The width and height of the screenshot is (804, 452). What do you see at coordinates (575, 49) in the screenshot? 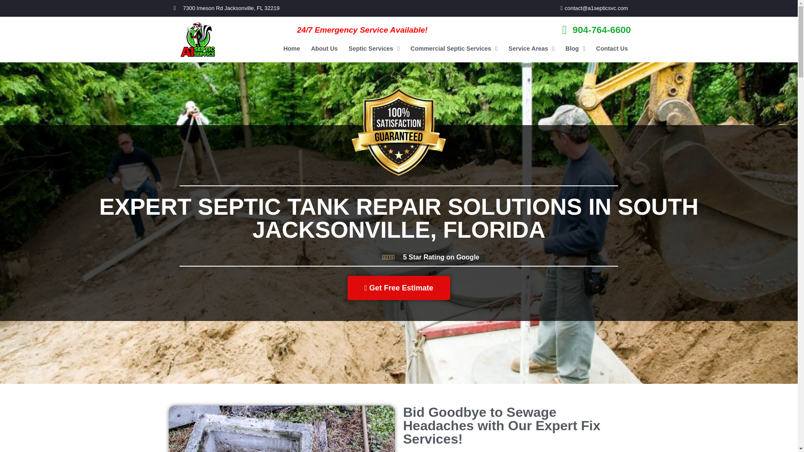
I see `Blog` at bounding box center [575, 49].